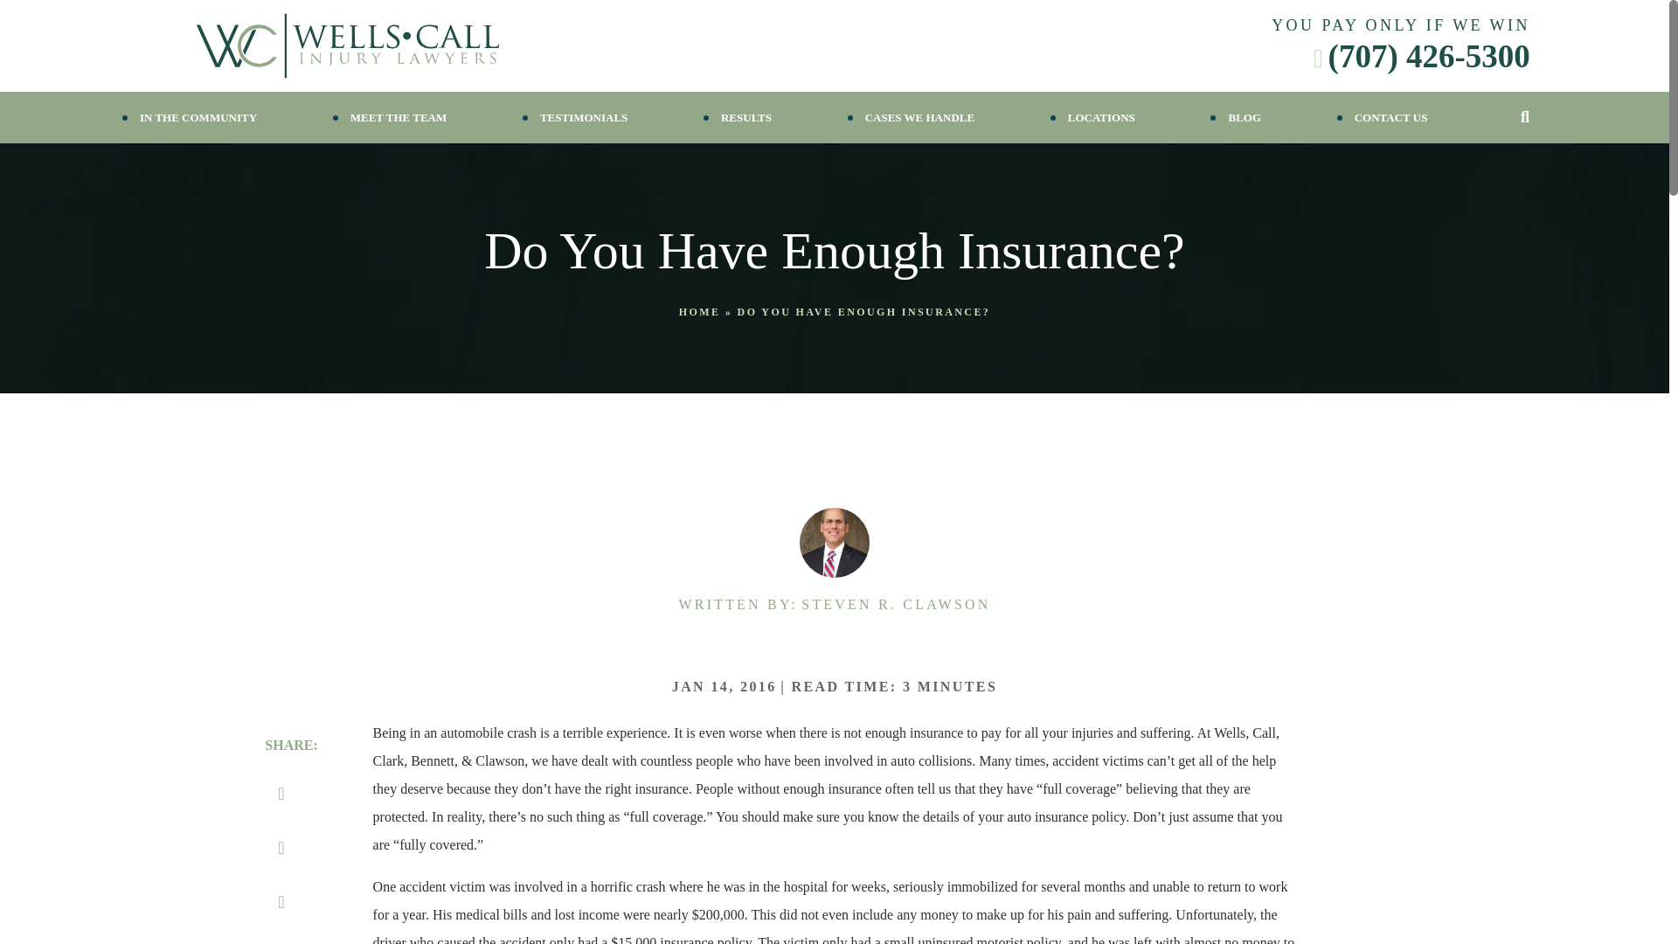 The image size is (1678, 944). What do you see at coordinates (281, 903) in the screenshot?
I see `LinkedIn` at bounding box center [281, 903].